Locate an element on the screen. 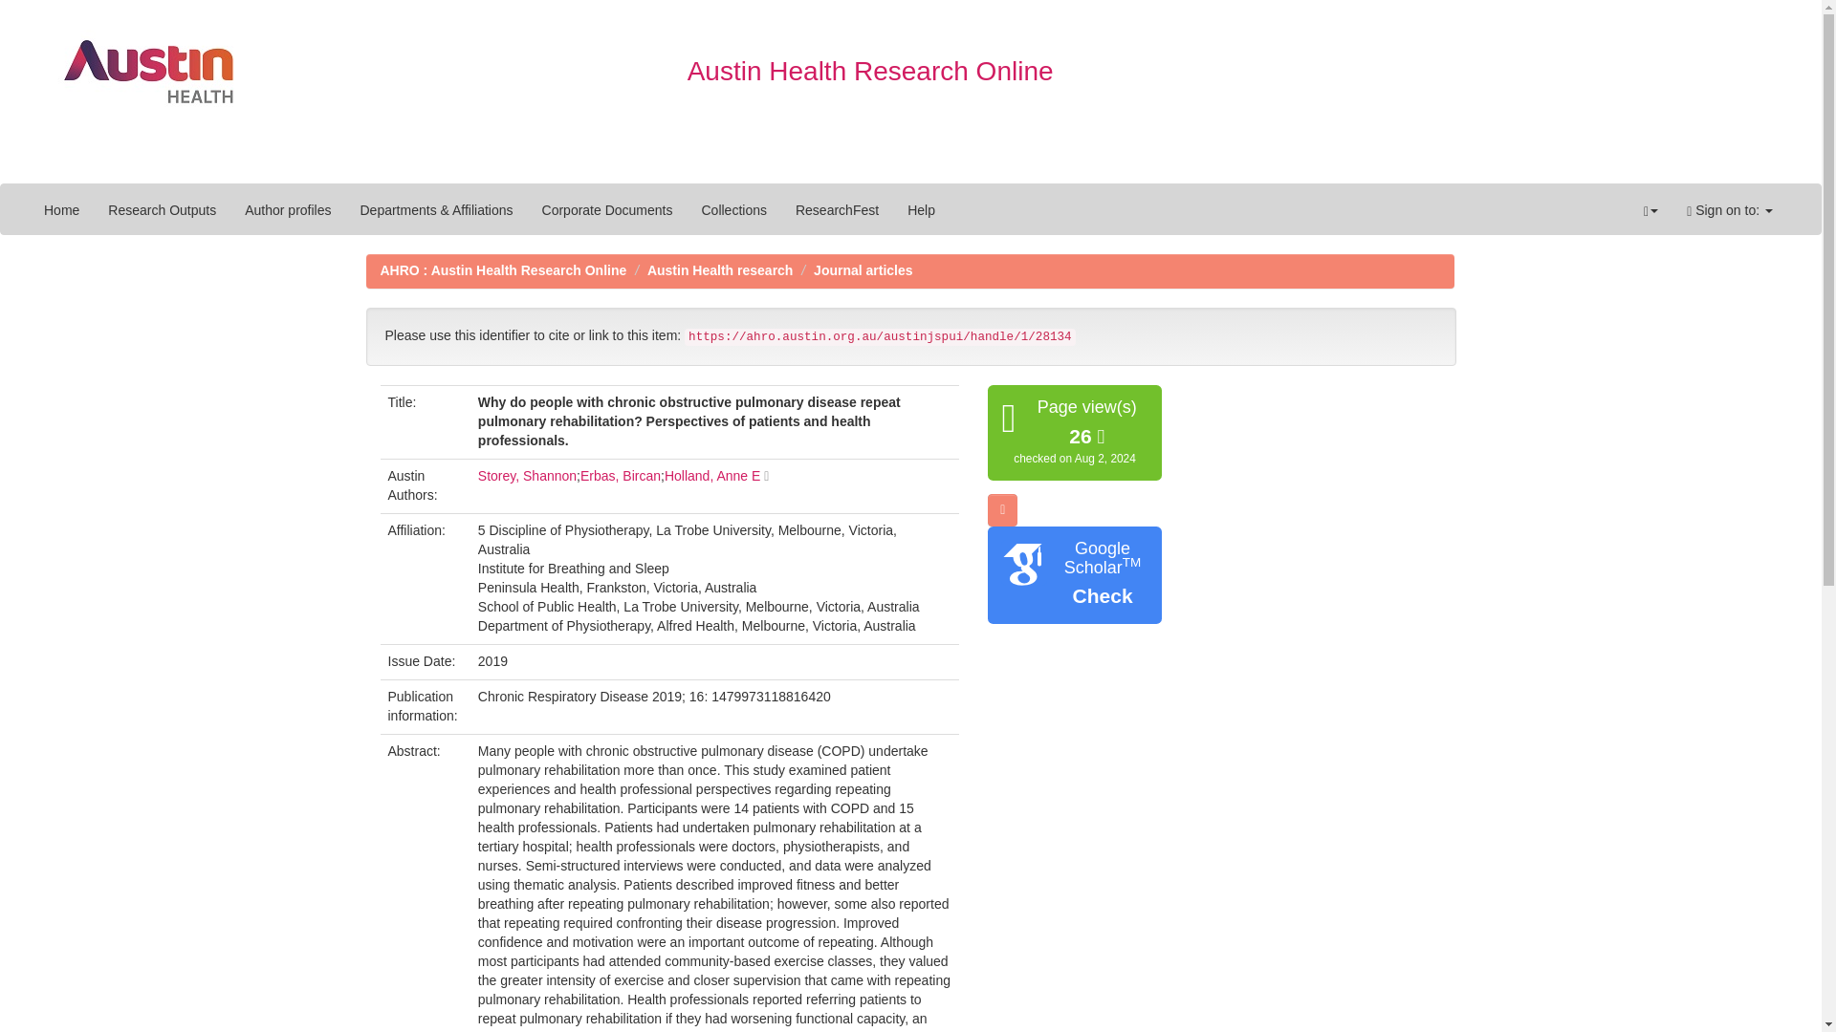 The height and width of the screenshot is (1032, 1836). Research Outputs is located at coordinates (162, 210).